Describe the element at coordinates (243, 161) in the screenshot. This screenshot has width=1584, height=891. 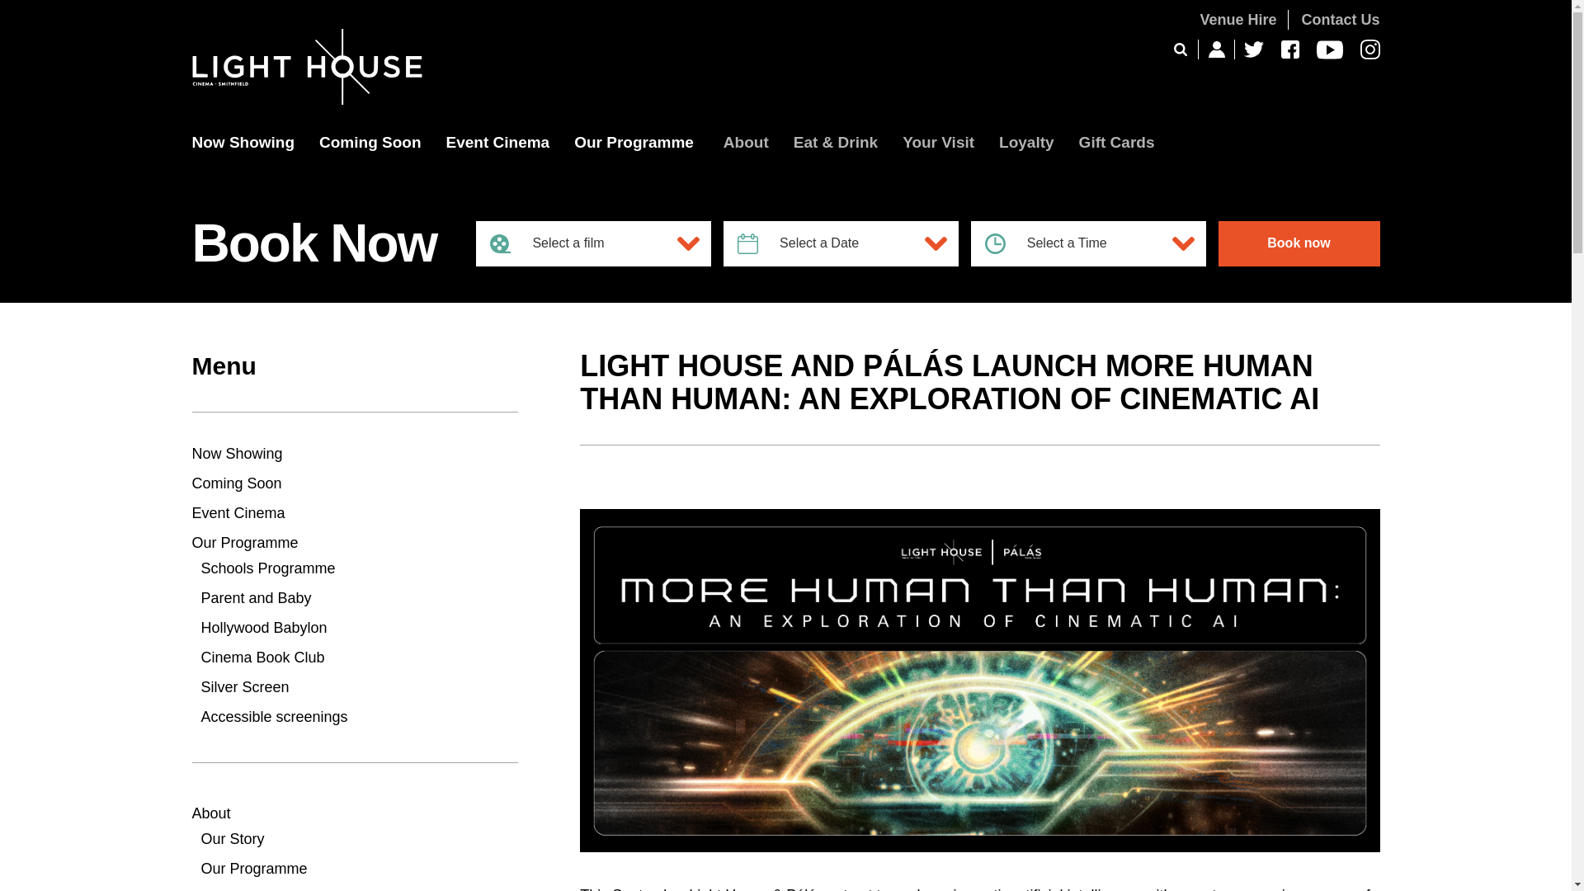
I see `Now Showing` at that location.